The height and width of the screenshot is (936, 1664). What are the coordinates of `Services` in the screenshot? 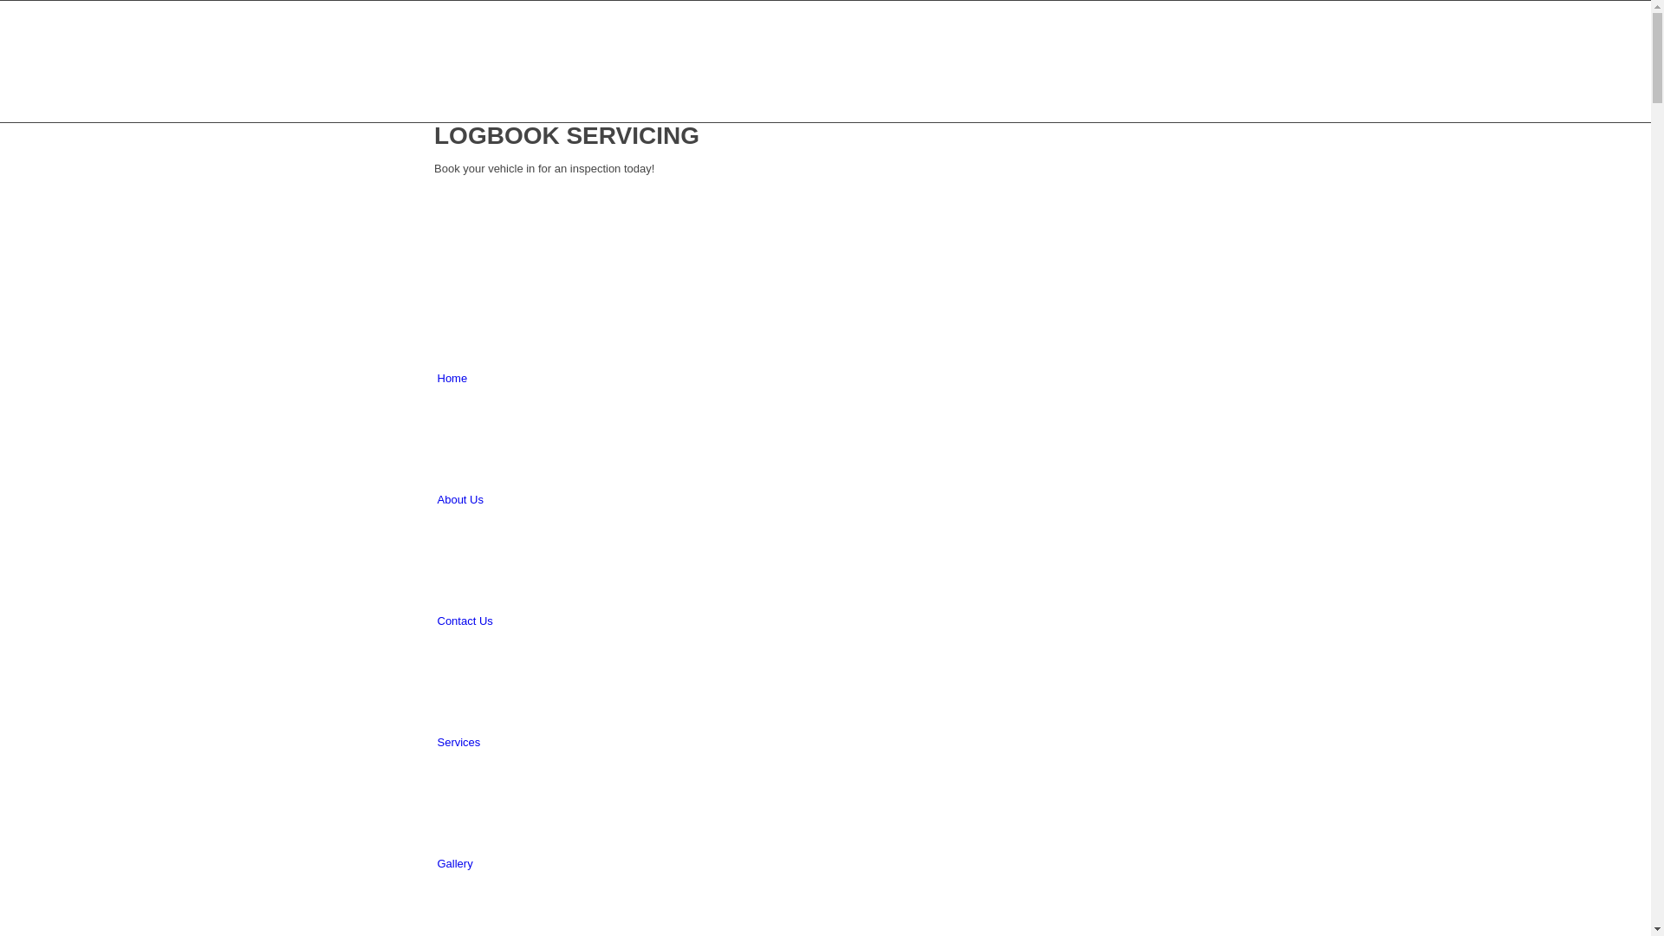 It's located at (458, 742).